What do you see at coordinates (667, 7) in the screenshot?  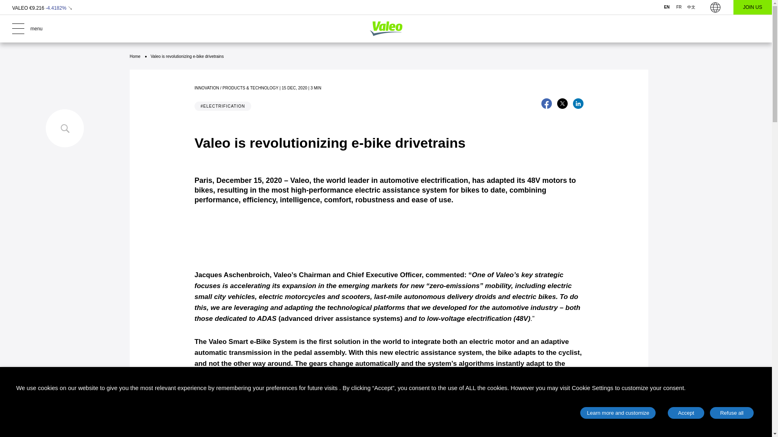 I see `EN` at bounding box center [667, 7].